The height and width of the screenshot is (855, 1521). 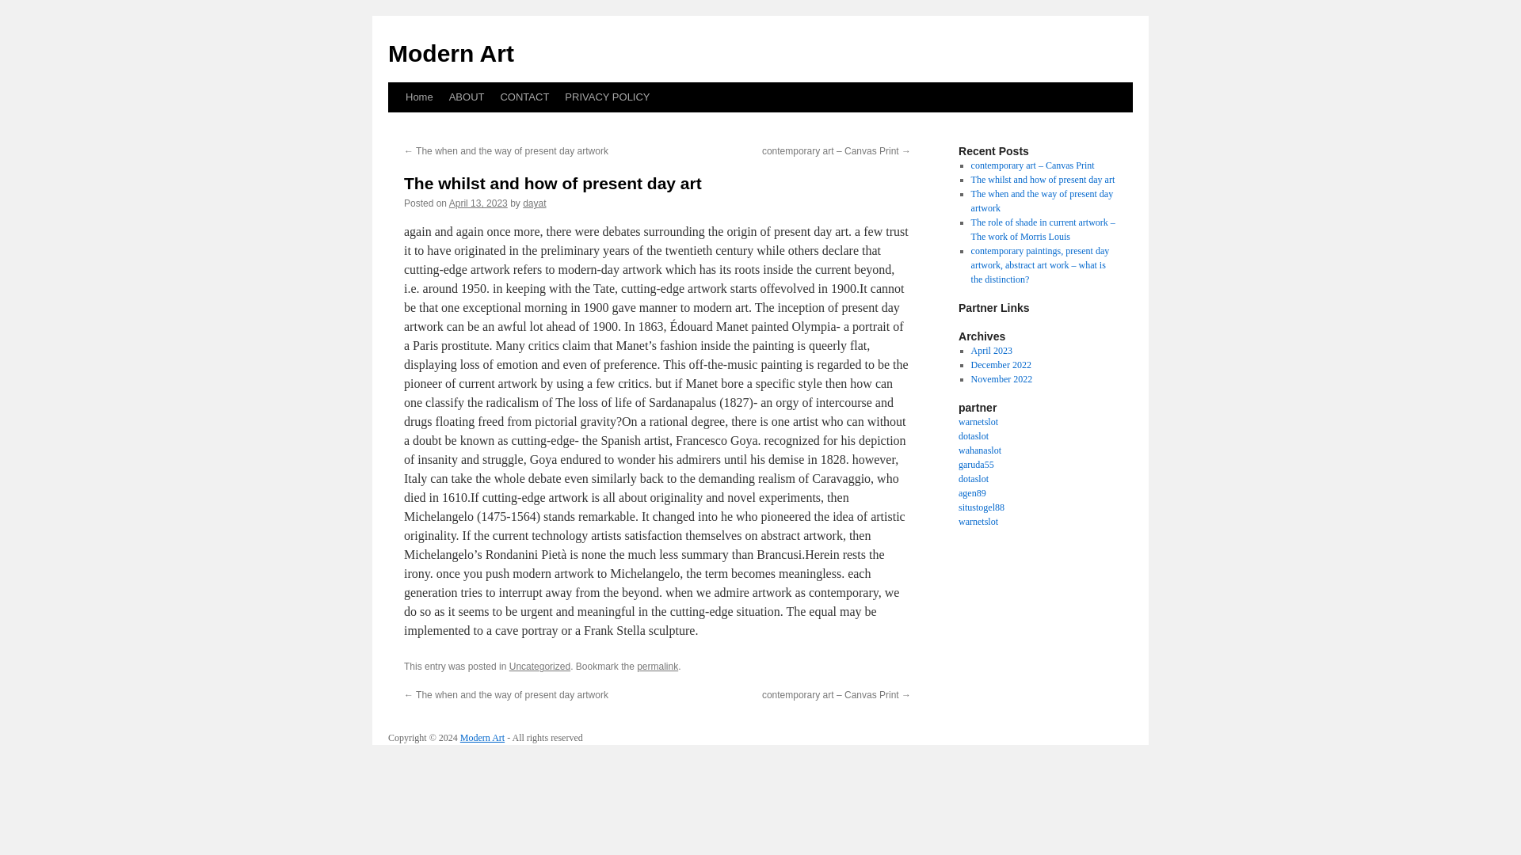 I want to click on situstogel88, so click(x=981, y=507).